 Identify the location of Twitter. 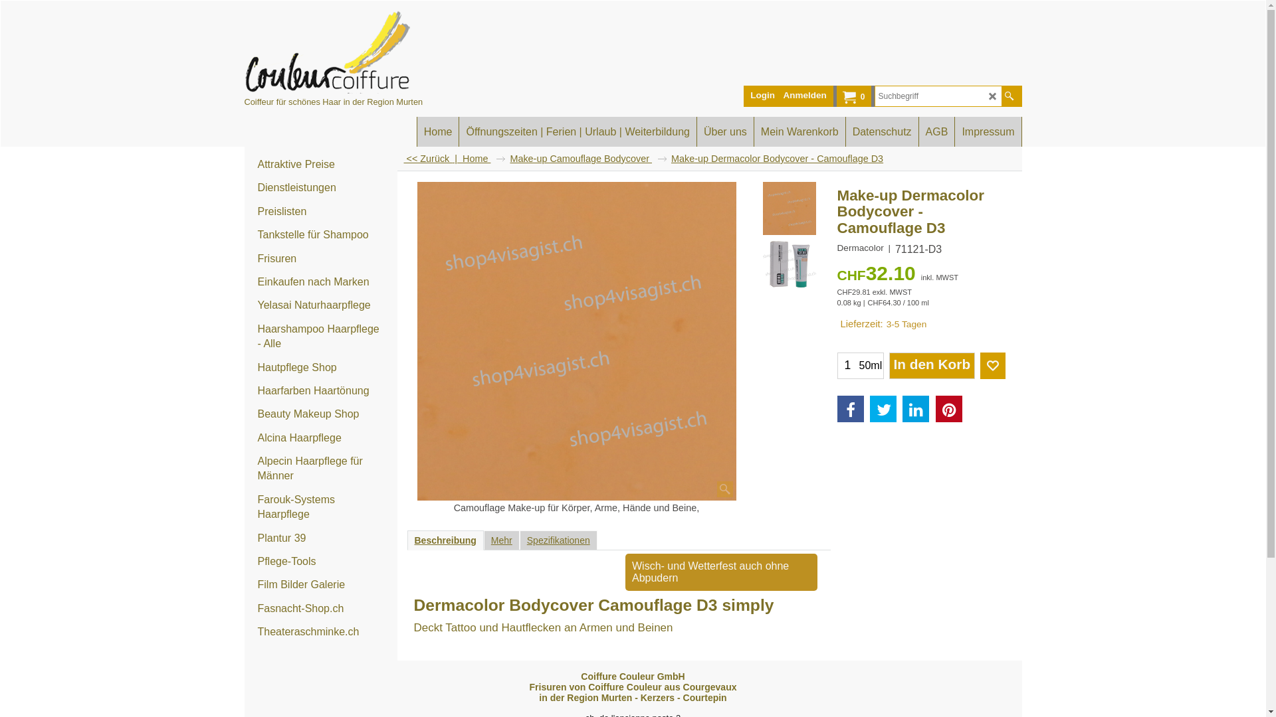
(883, 409).